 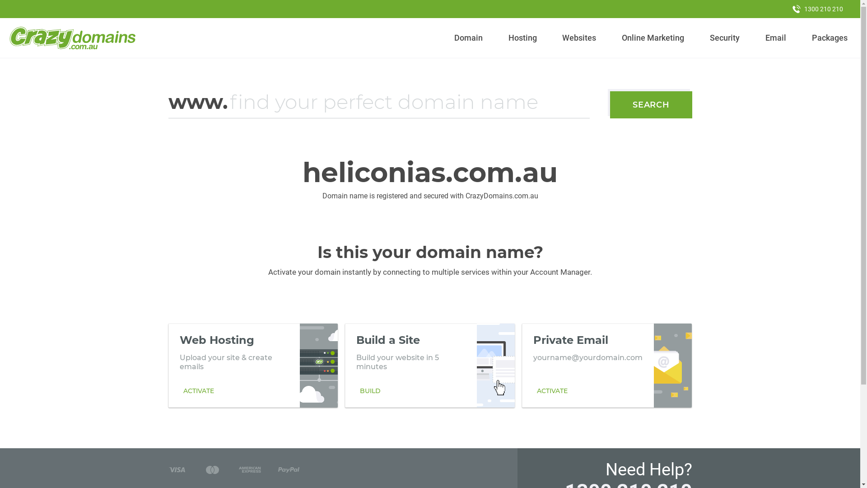 What do you see at coordinates (776, 38) in the screenshot?
I see `Email` at bounding box center [776, 38].